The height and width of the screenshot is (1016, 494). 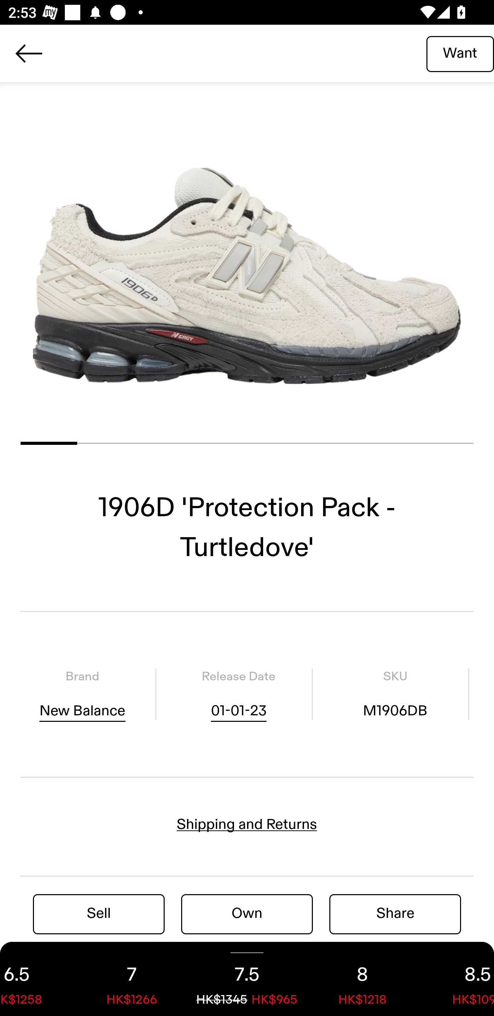 What do you see at coordinates (132, 979) in the screenshot?
I see `7 HK$1266` at bounding box center [132, 979].